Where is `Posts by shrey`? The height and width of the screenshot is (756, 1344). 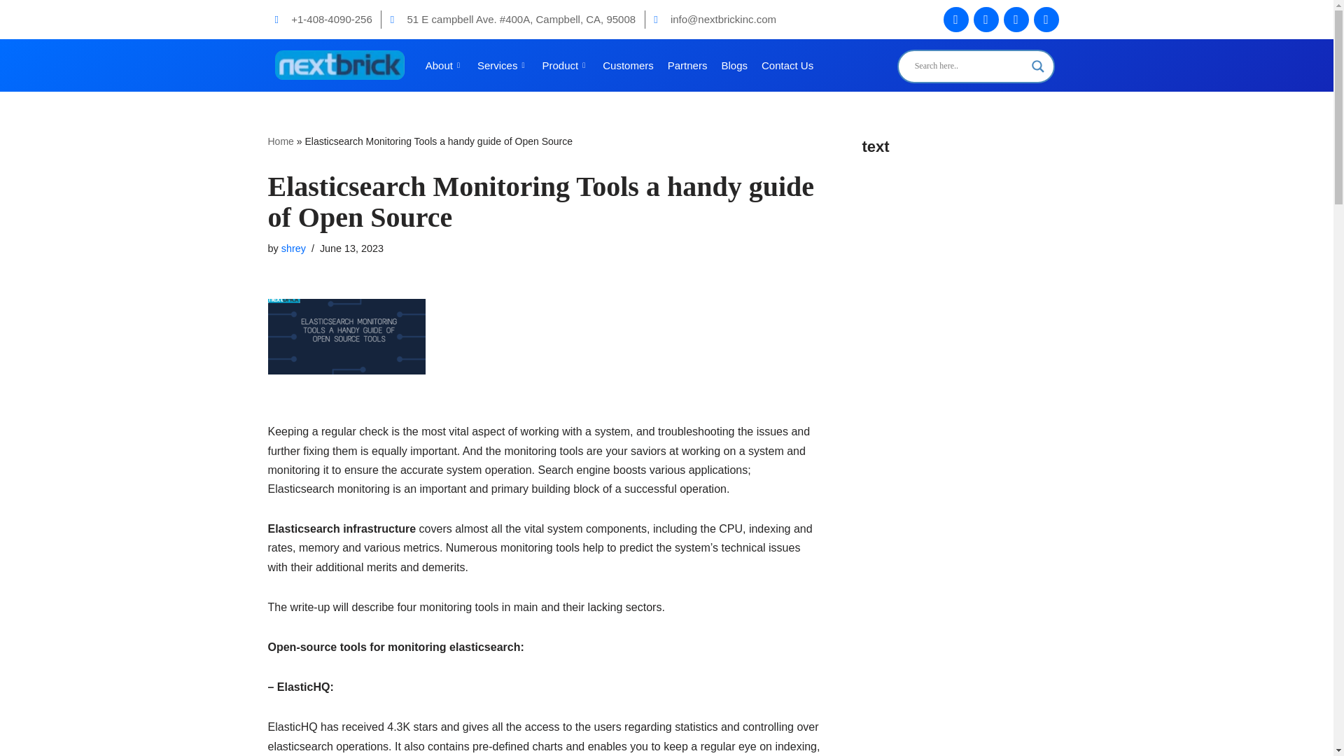
Posts by shrey is located at coordinates (293, 248).